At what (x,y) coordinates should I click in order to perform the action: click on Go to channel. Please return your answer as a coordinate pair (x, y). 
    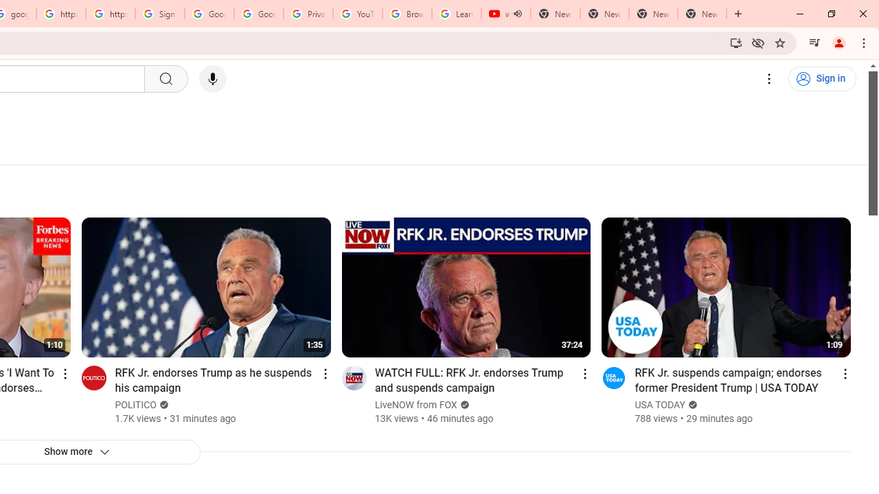
    Looking at the image, I should click on (614, 377).